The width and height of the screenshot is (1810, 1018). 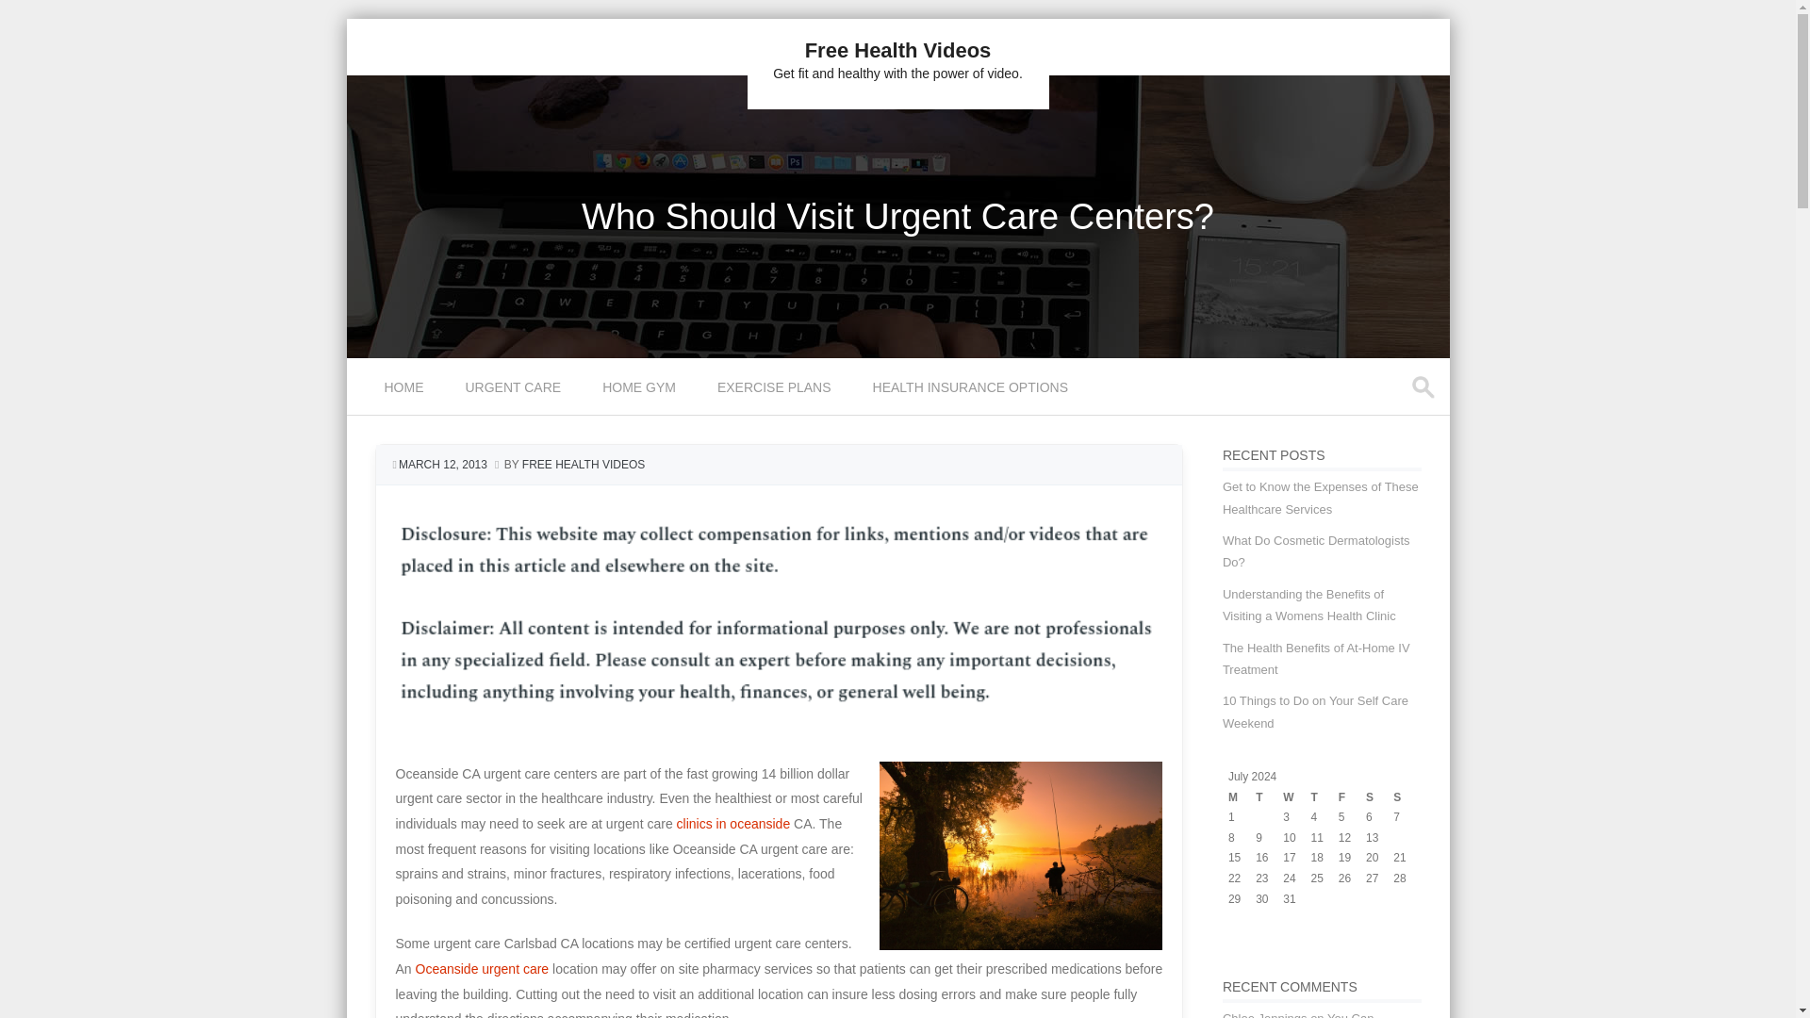 What do you see at coordinates (583, 465) in the screenshot?
I see `View all posts by Free Health Videos` at bounding box center [583, 465].